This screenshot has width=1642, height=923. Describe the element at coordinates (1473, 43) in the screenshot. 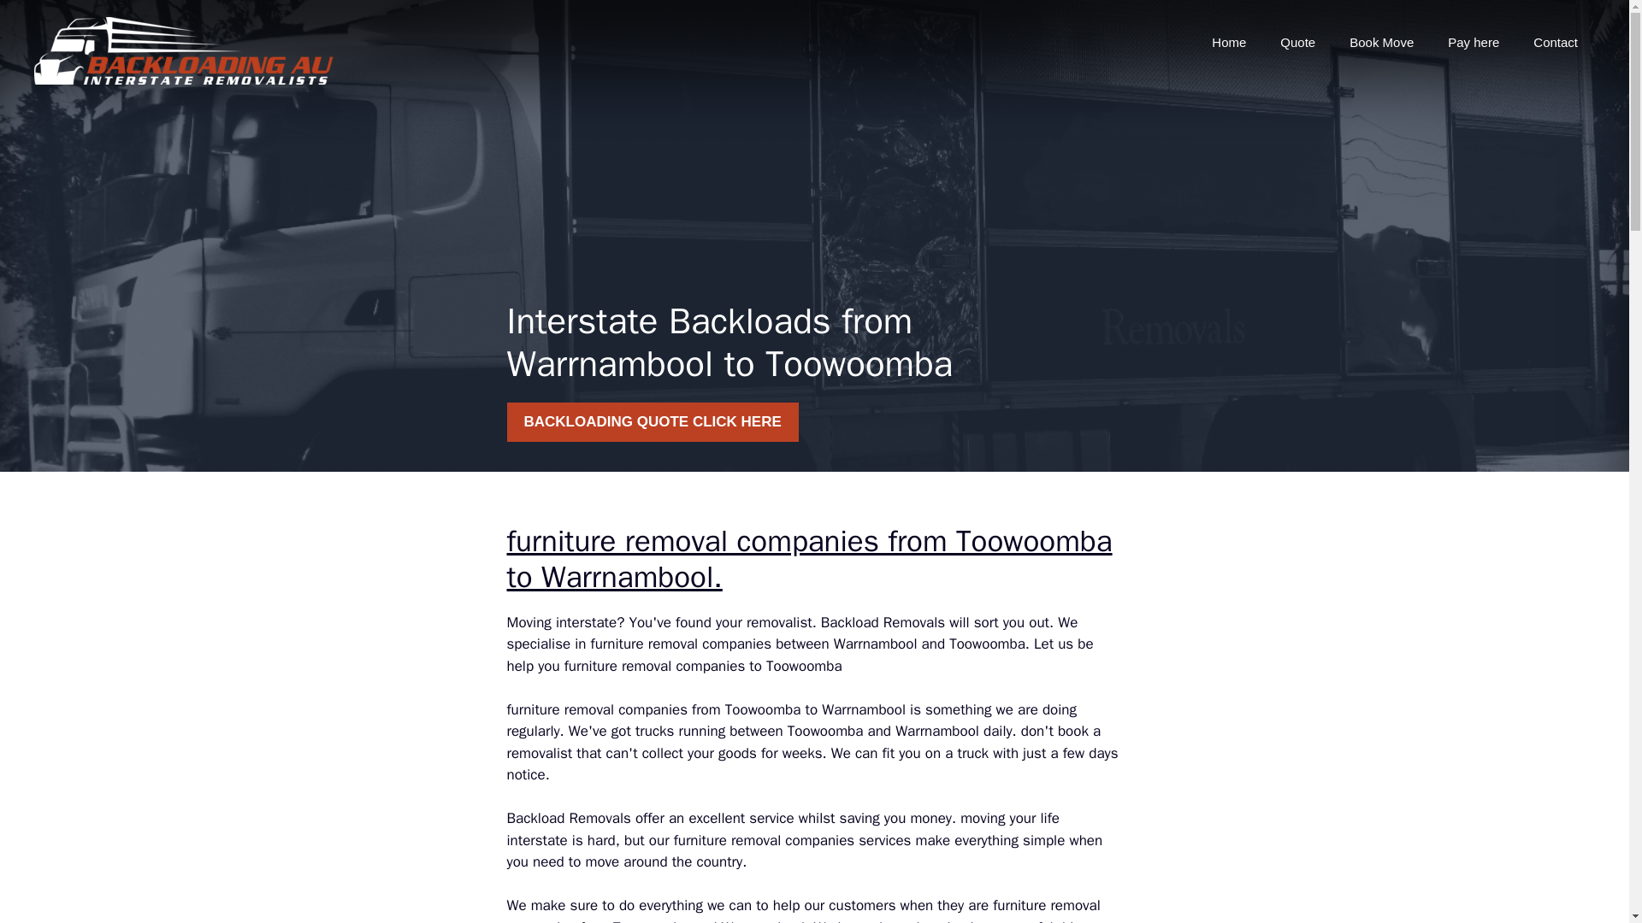

I see `Pay here` at that location.